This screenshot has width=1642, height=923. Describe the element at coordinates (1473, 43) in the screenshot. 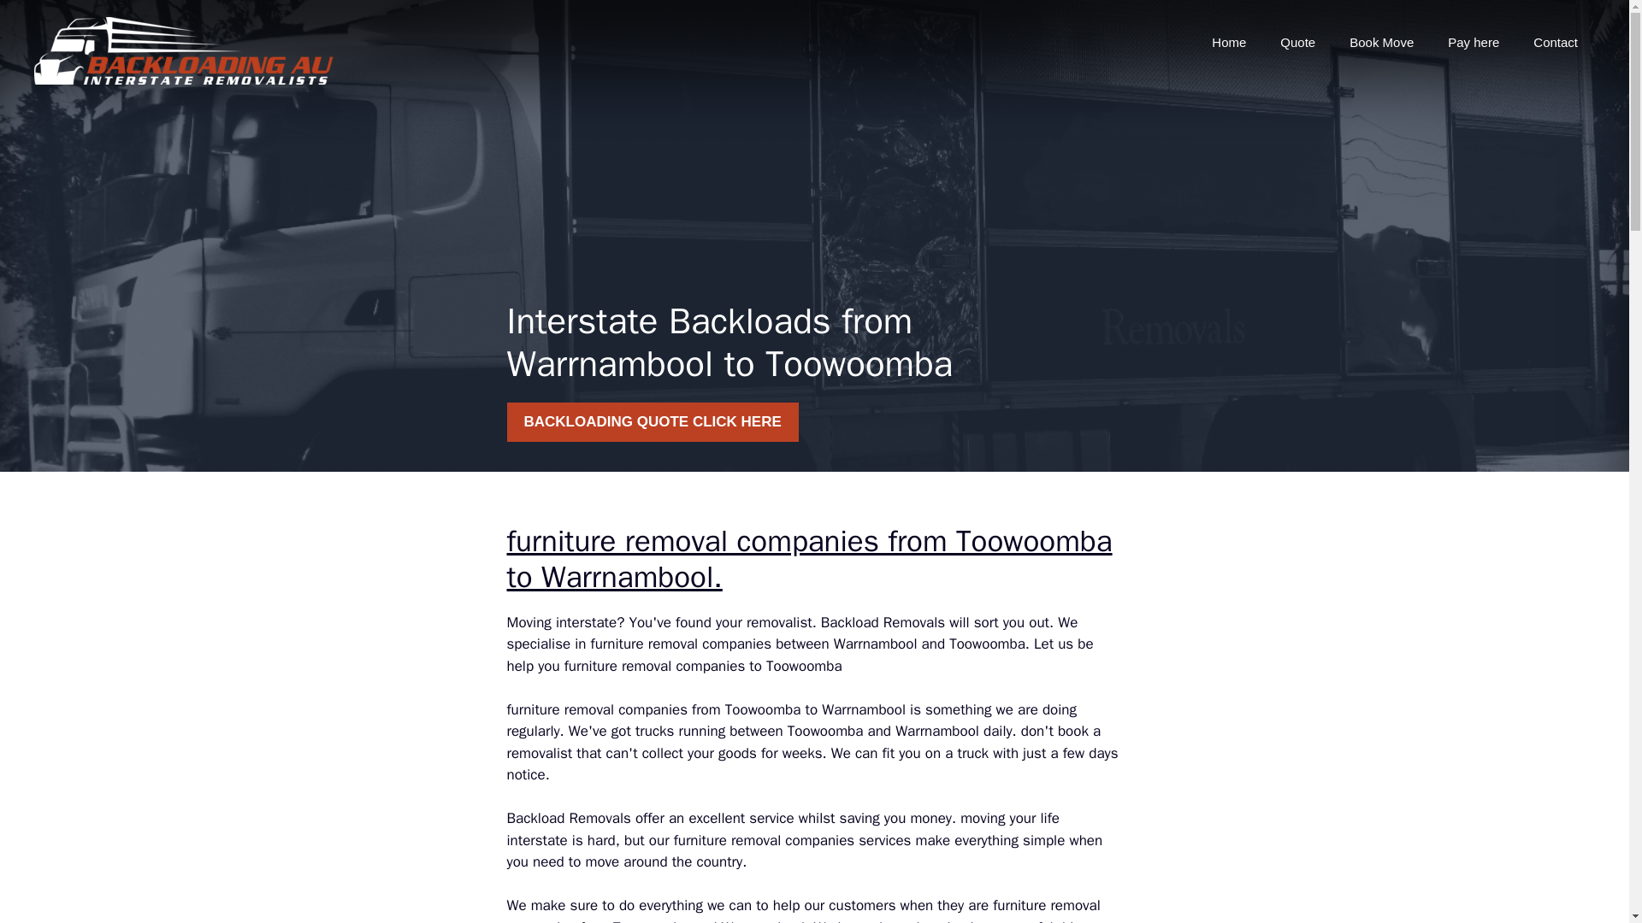

I see `Pay here` at that location.